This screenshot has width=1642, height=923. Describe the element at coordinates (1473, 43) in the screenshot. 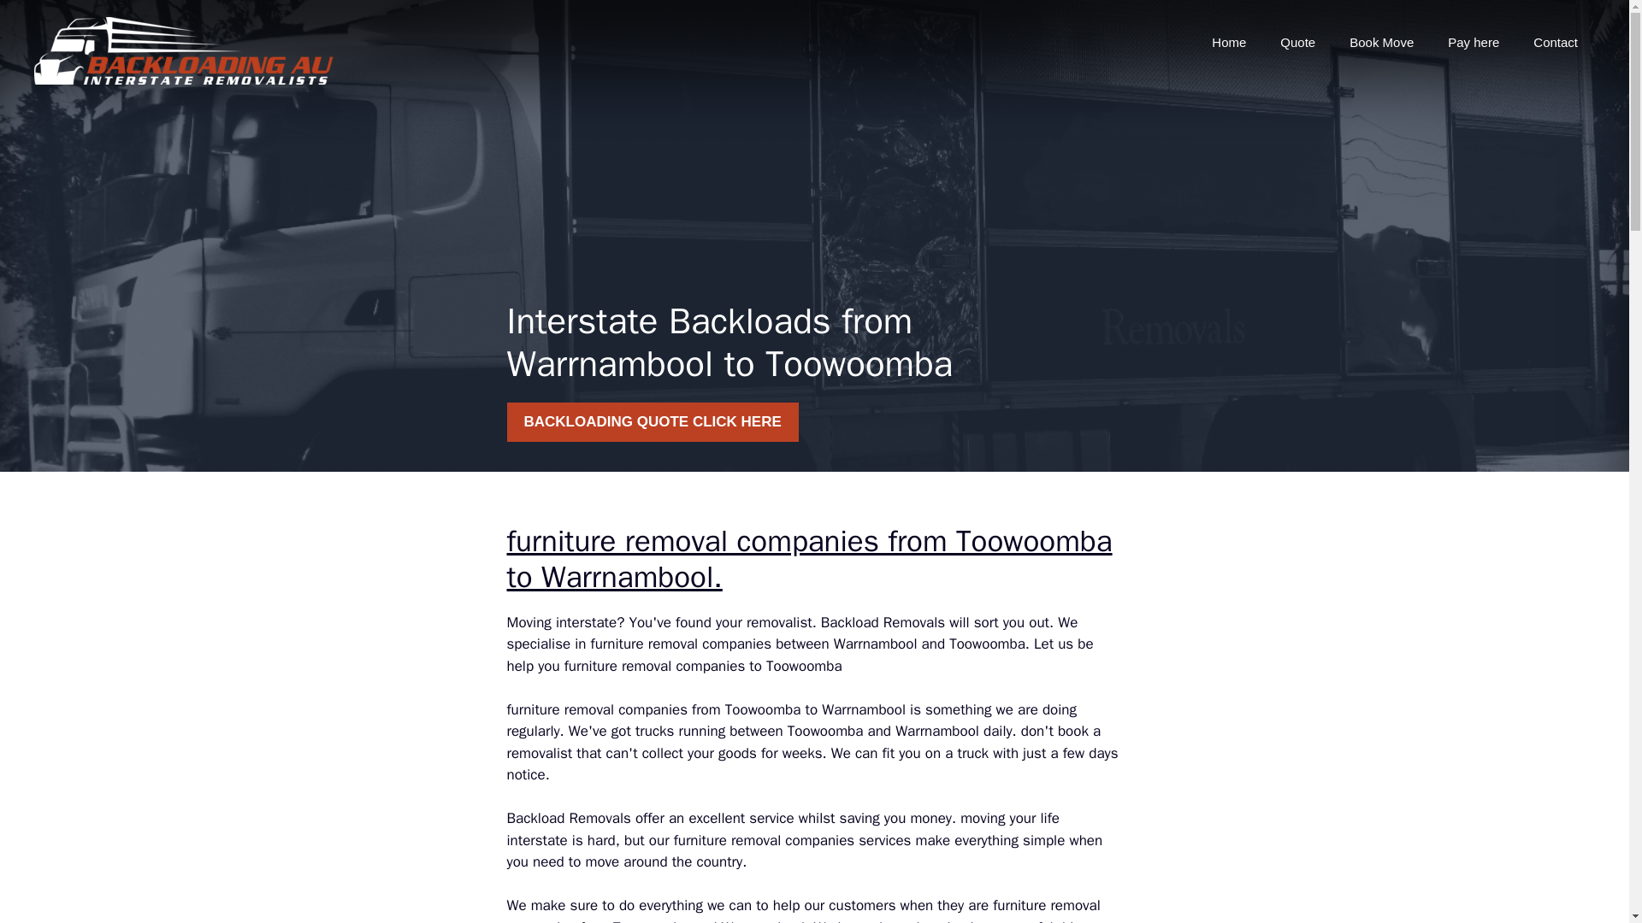

I see `Pay here` at that location.